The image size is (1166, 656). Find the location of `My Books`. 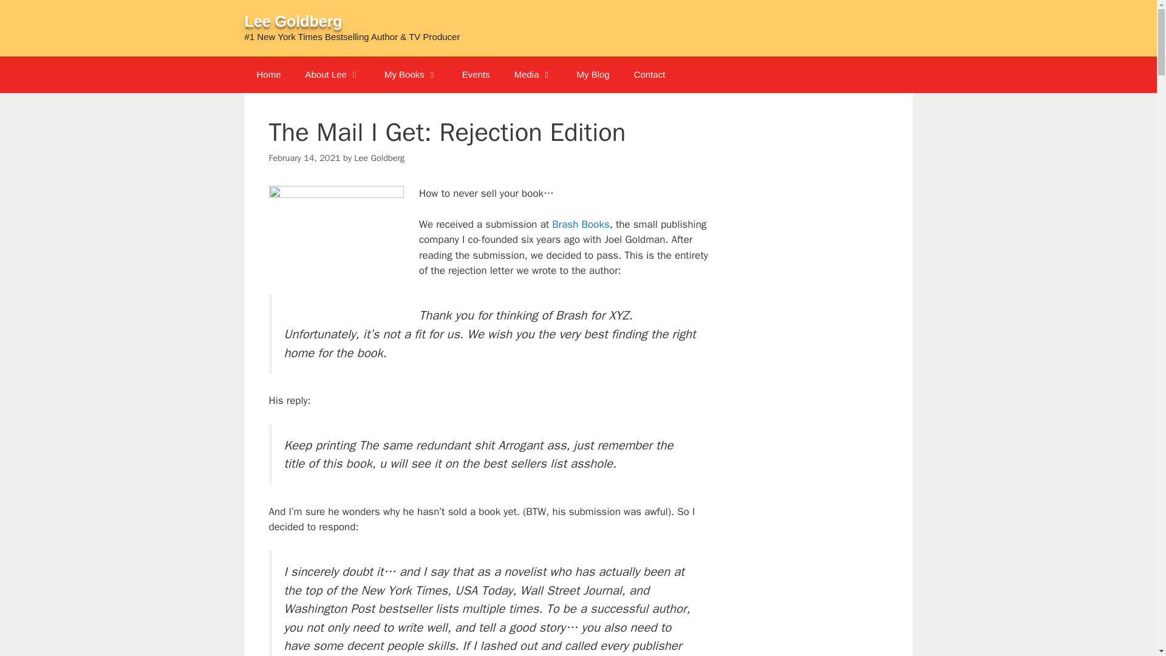

My Books is located at coordinates (411, 74).